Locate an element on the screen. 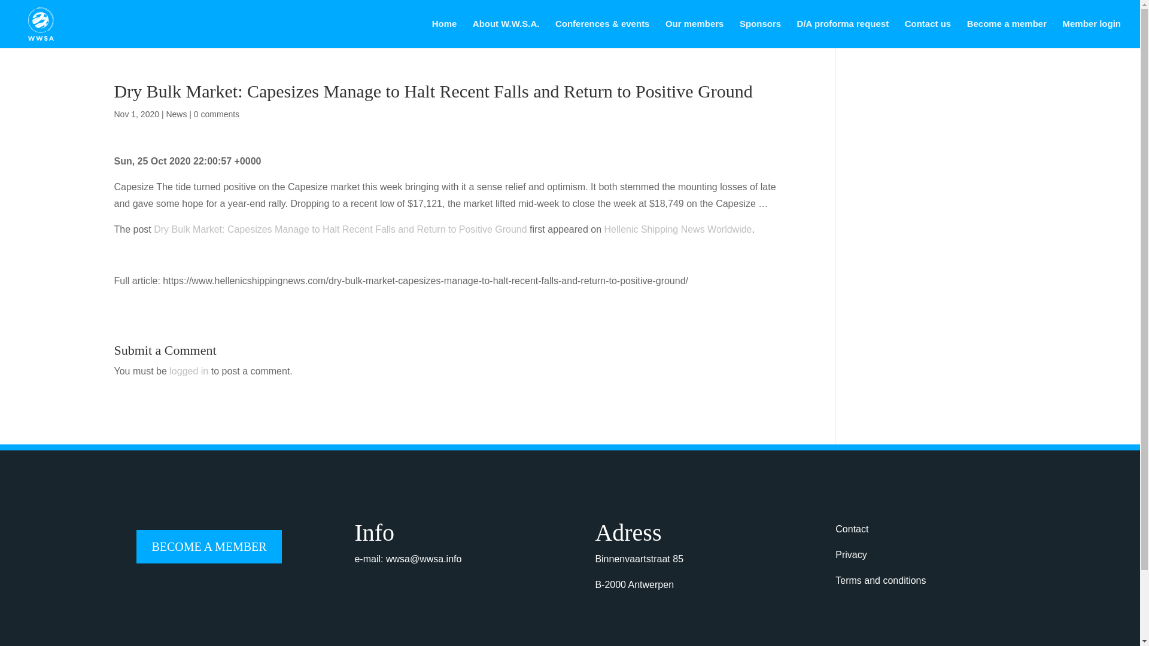 The height and width of the screenshot is (646, 1149). Our members is located at coordinates (694, 33).